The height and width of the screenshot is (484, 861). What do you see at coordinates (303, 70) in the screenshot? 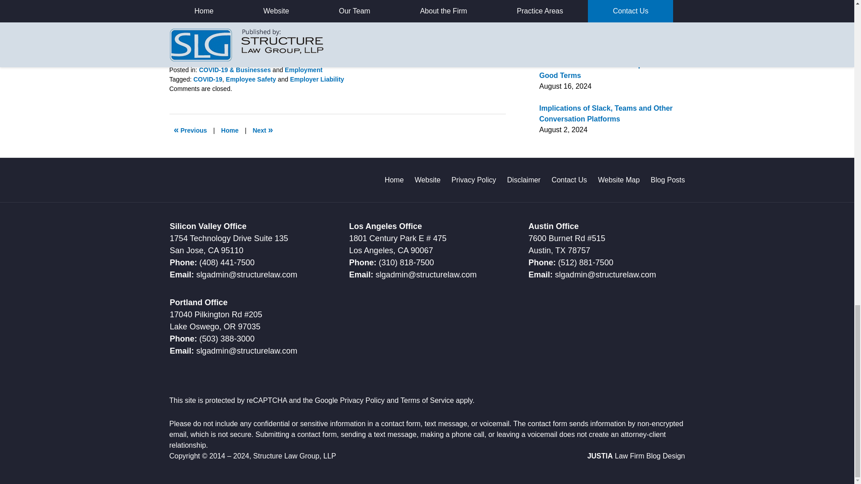
I see `View all posts in Employment` at bounding box center [303, 70].